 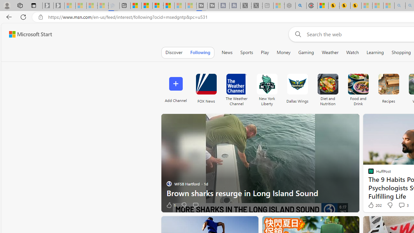 What do you see at coordinates (403, 205) in the screenshot?
I see `View comments 3 Comment` at bounding box center [403, 205].